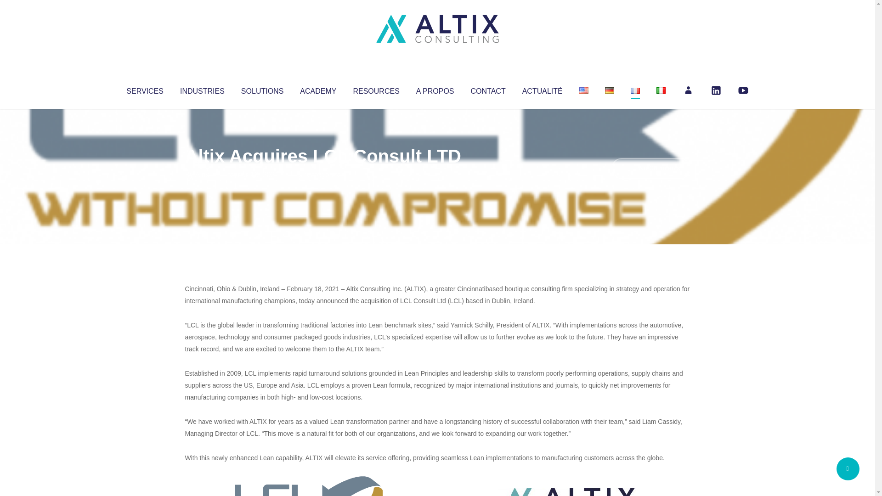 Image resolution: width=882 pixels, height=496 pixels. I want to click on ACADEMY, so click(318, 89).